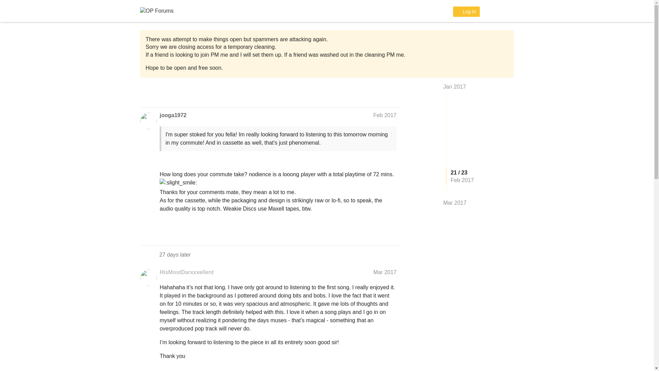 This screenshot has height=371, width=659. I want to click on Dismiss this banner, so click(498, 40).